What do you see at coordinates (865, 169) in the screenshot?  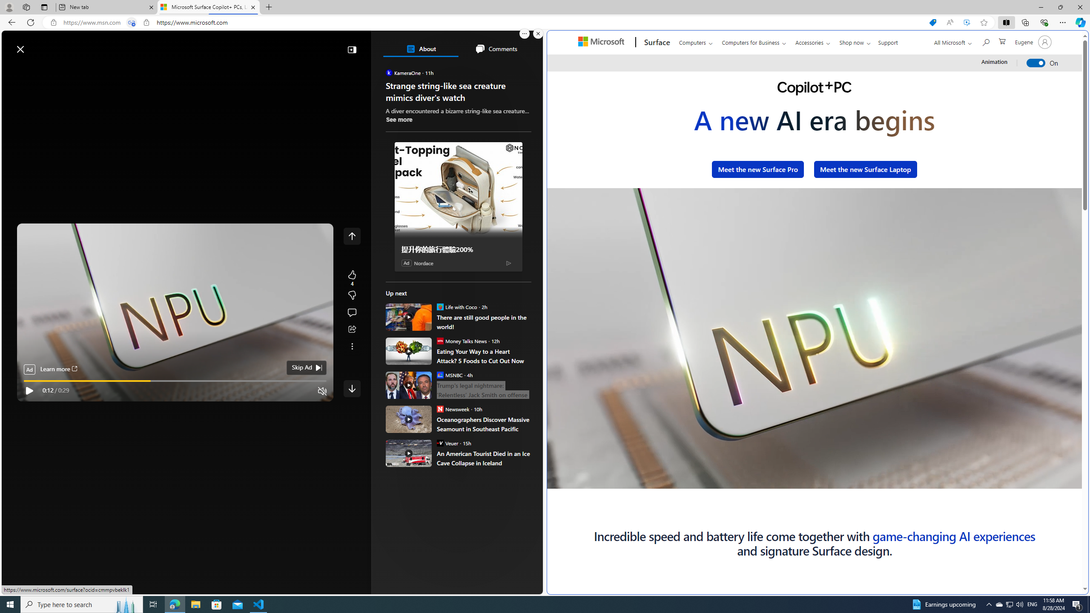 I see `Meet the new Surface Laptop` at bounding box center [865, 169].